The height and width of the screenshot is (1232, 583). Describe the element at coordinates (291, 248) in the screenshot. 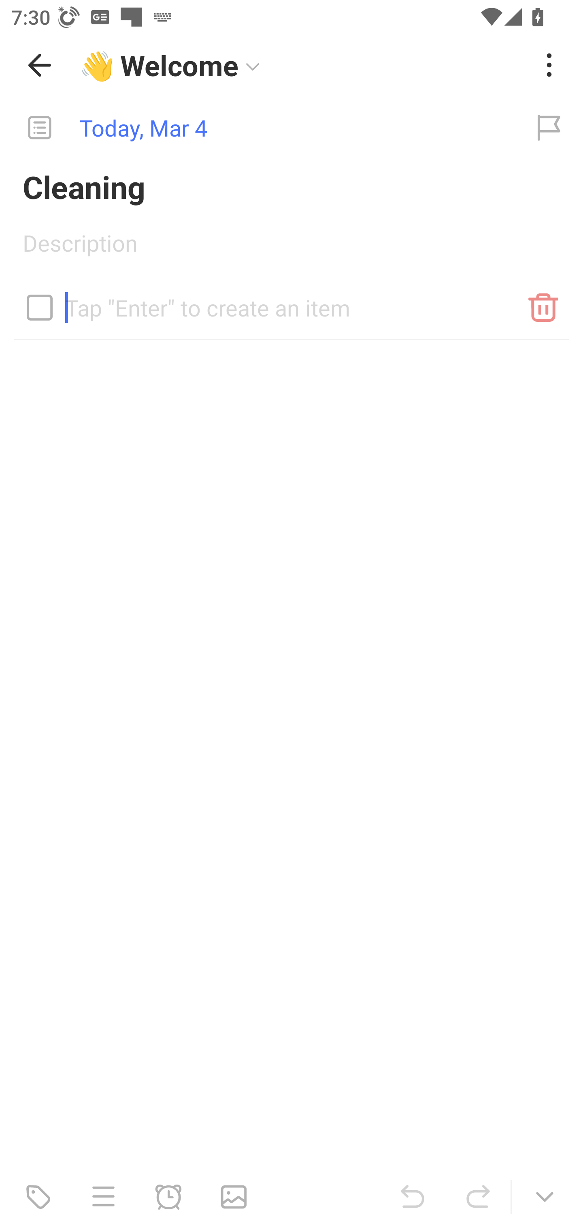

I see `Description` at that location.